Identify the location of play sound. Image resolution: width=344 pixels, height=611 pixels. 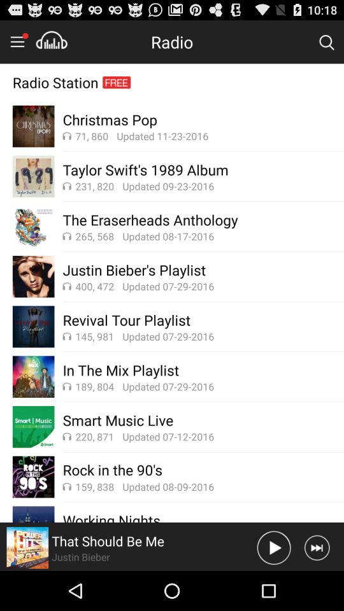
(274, 547).